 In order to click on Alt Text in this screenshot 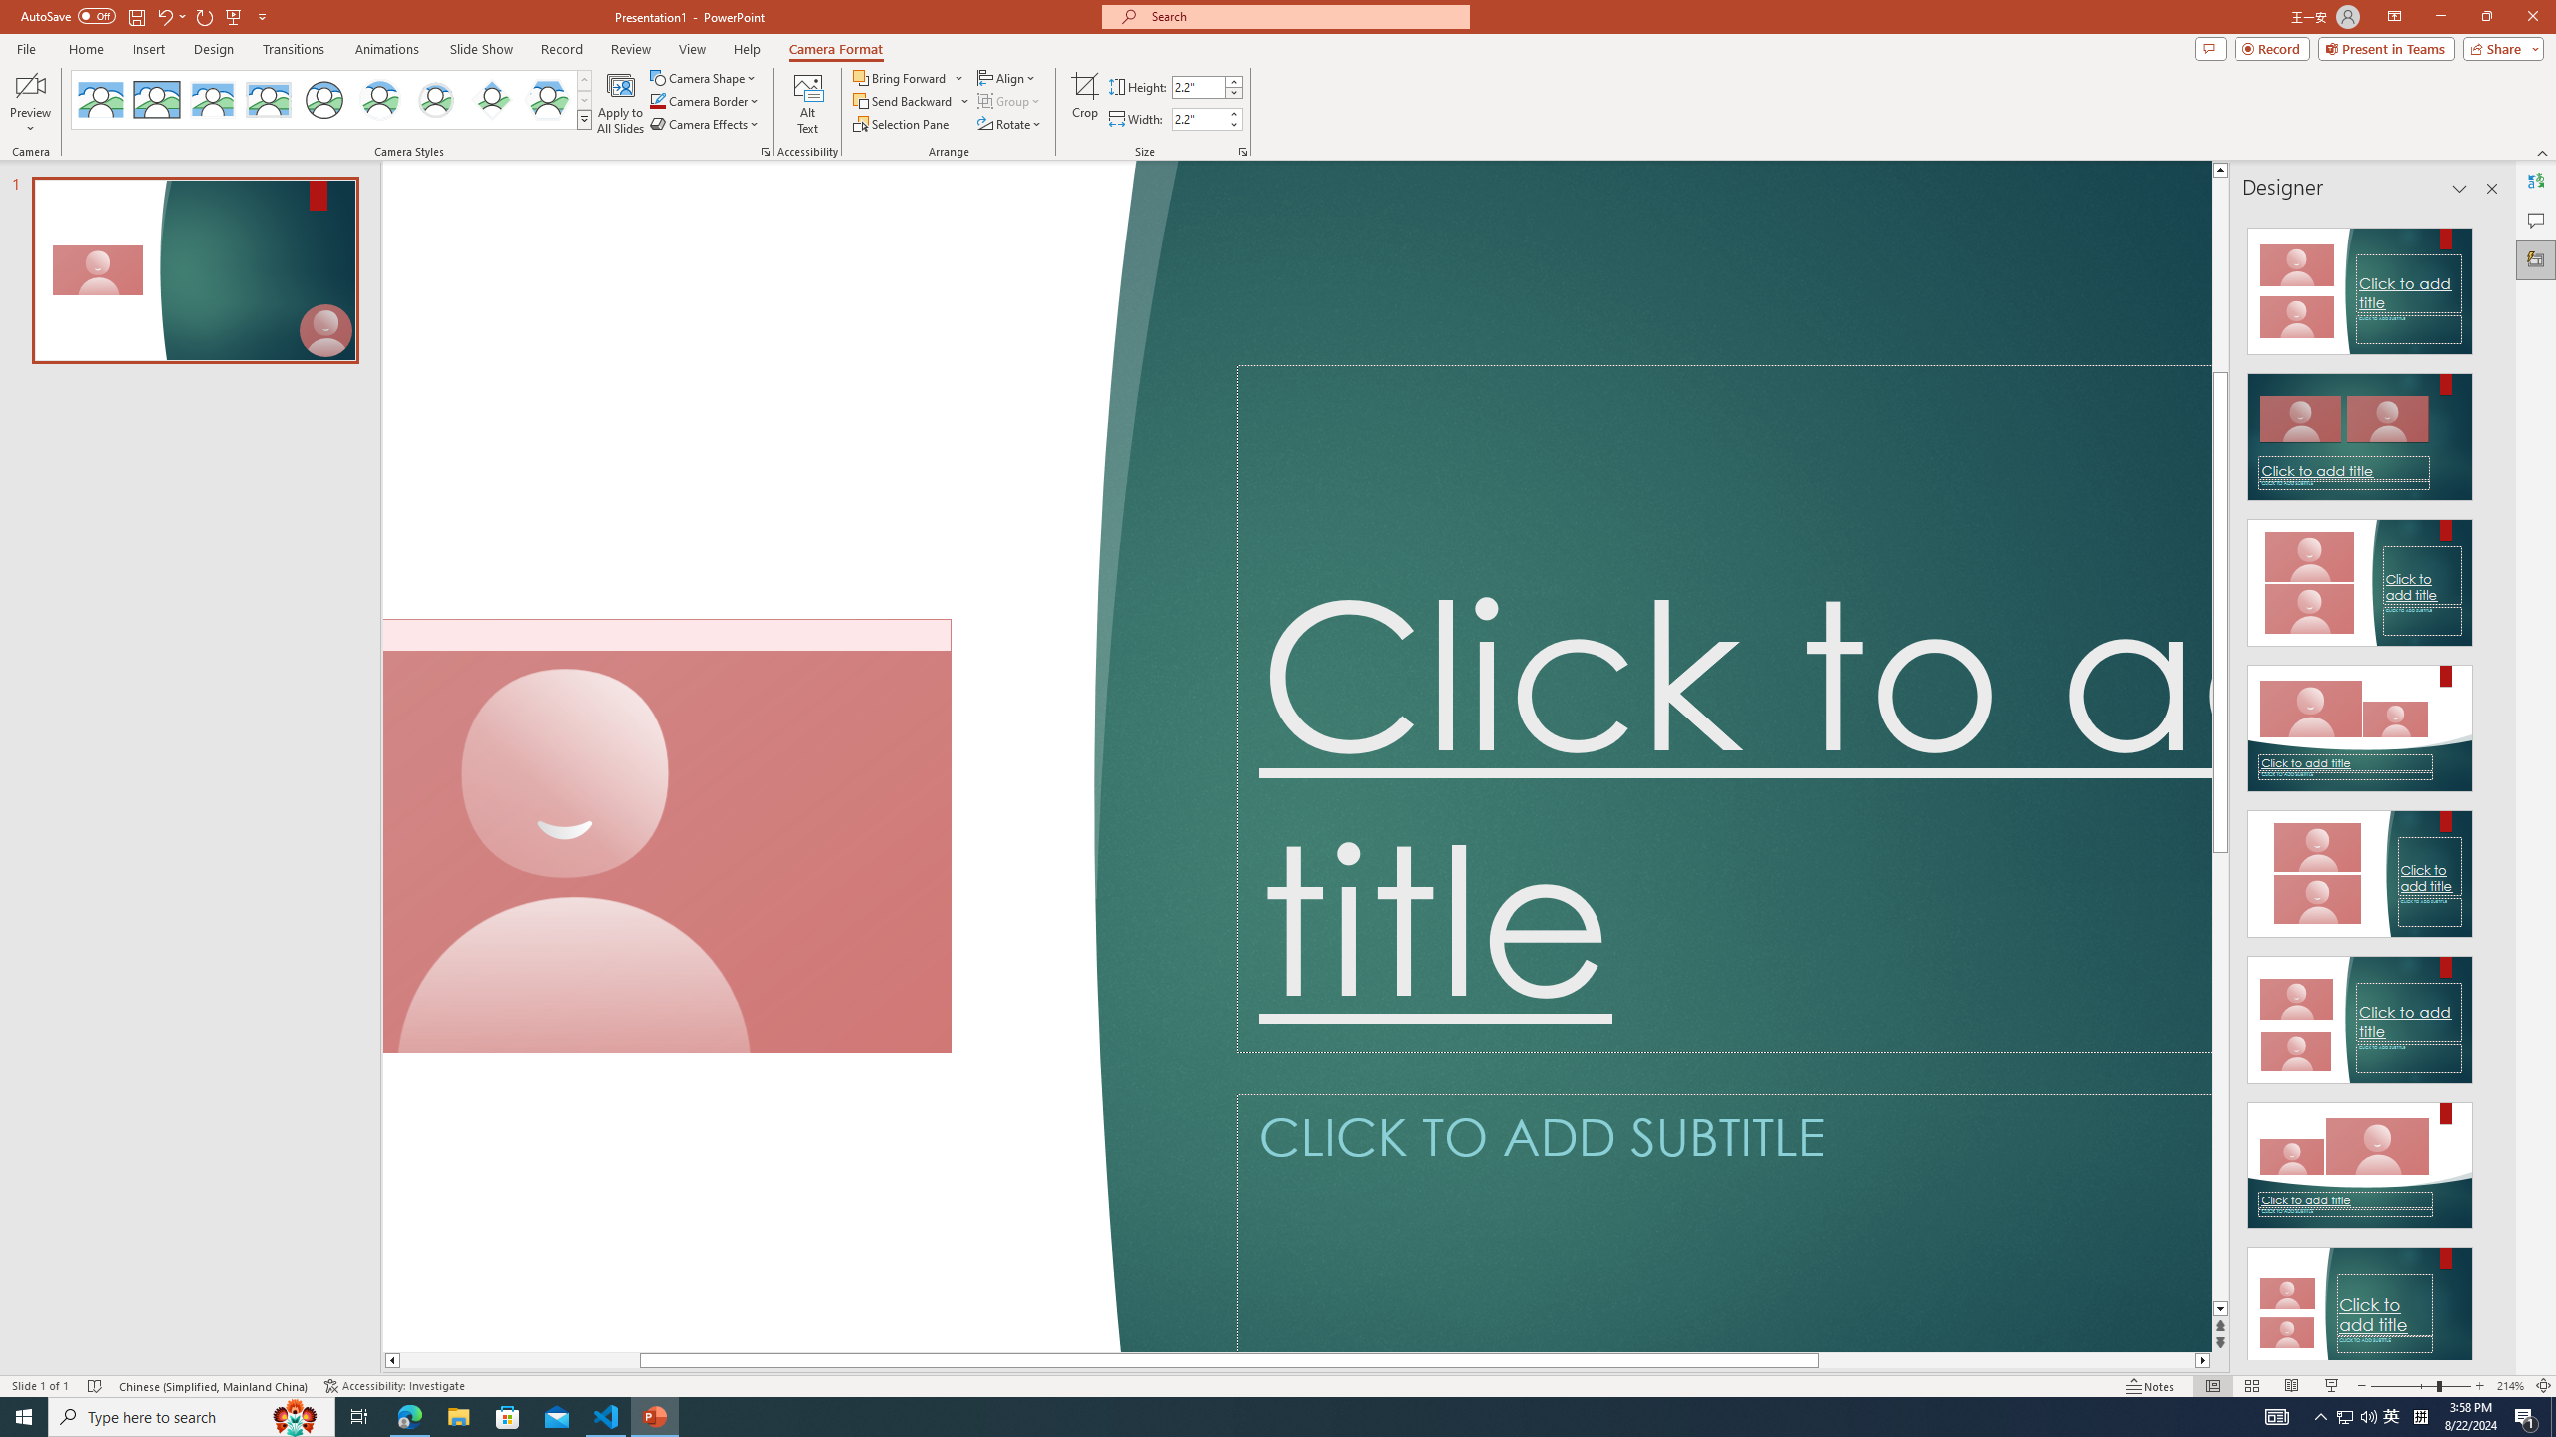, I will do `click(807, 103)`.